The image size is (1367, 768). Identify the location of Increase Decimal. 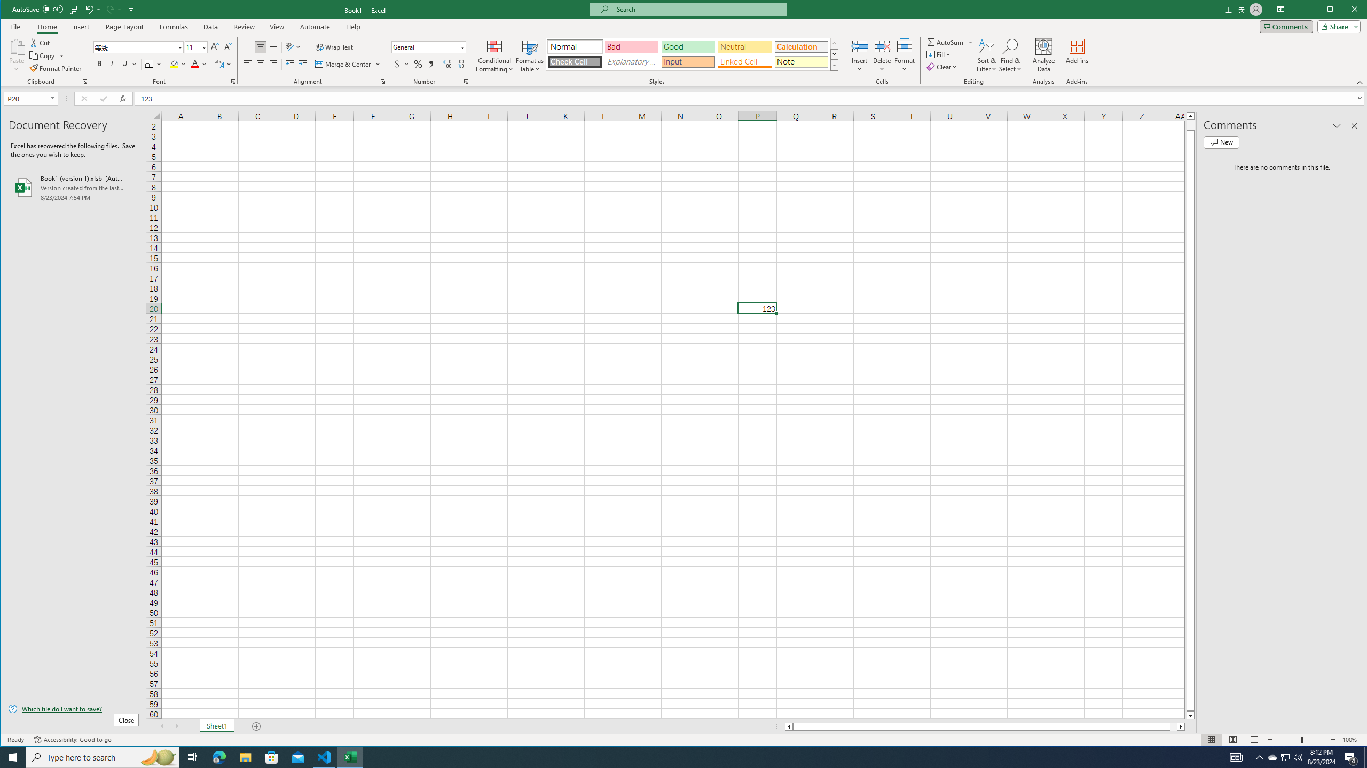
(447, 64).